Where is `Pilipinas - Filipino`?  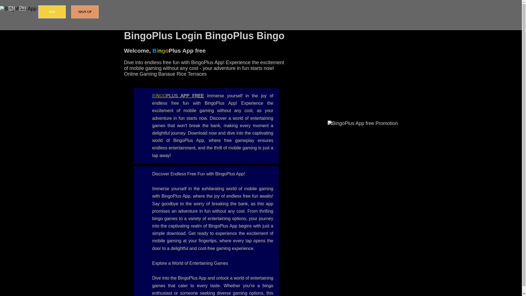
Pilipinas - Filipino is located at coordinates (22, 8).